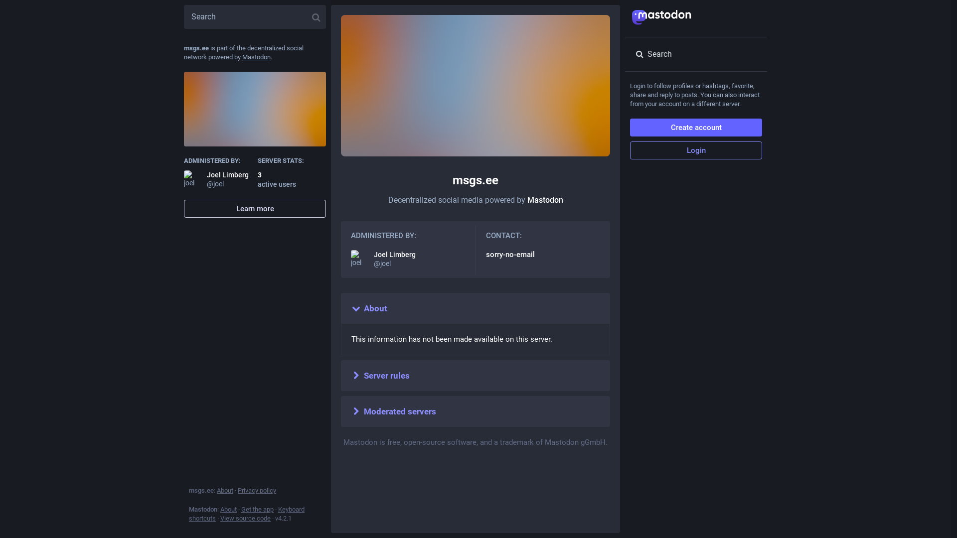  I want to click on Create account, so click(696, 128).